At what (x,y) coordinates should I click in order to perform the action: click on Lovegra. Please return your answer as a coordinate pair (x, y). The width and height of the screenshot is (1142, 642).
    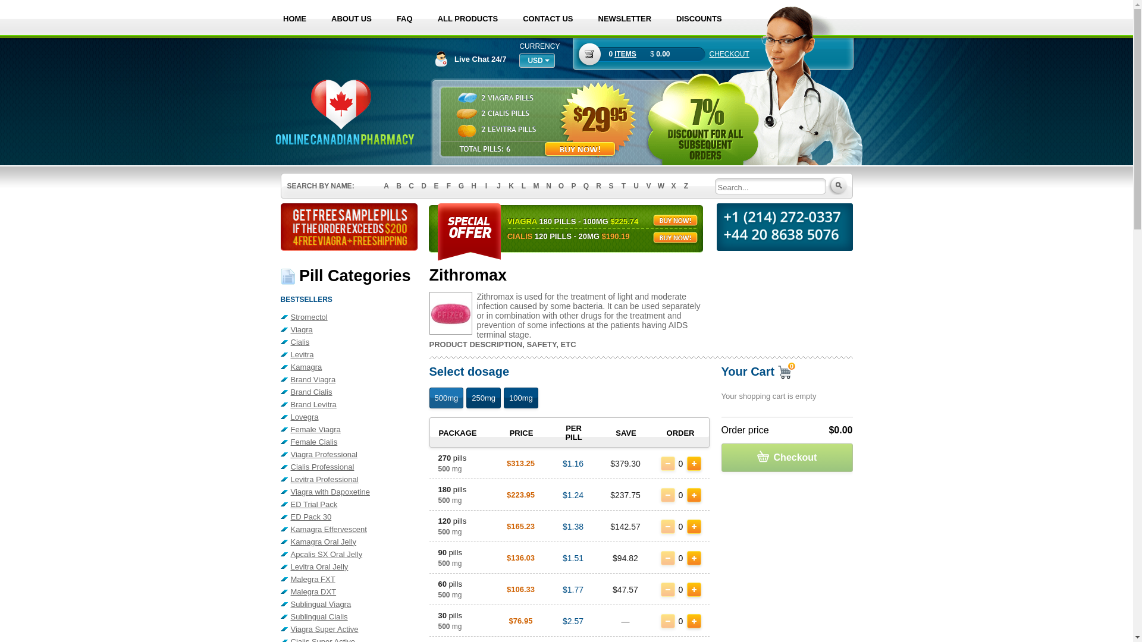
    Looking at the image, I should click on (349, 417).